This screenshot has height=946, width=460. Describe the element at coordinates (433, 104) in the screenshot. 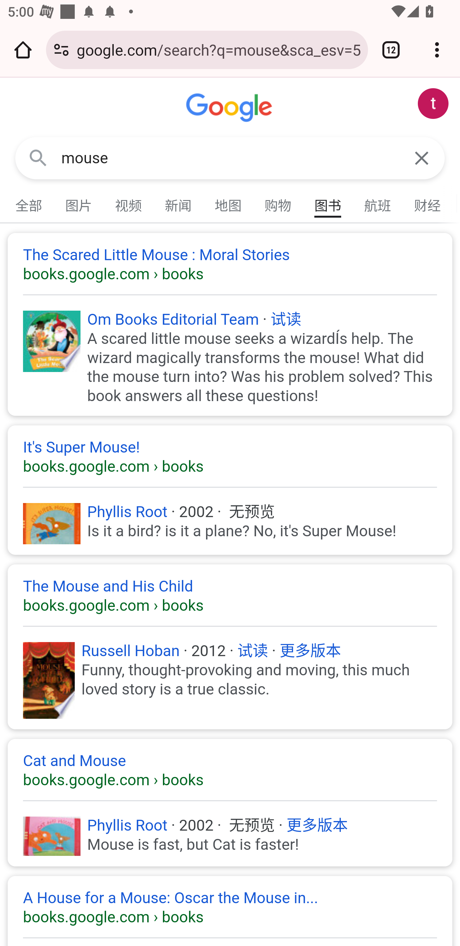

I see `Google 账号： test appium (testappium002@gmail.com)` at that location.